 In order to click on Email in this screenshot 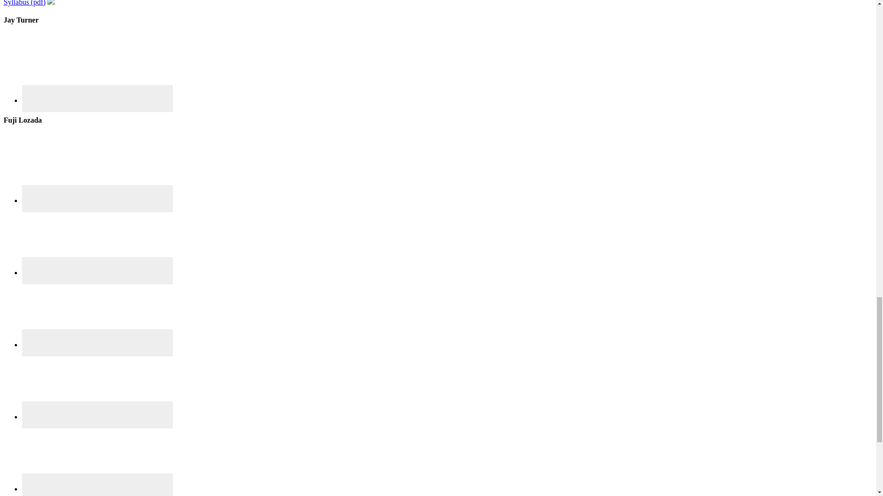, I will do `click(97, 98)`.